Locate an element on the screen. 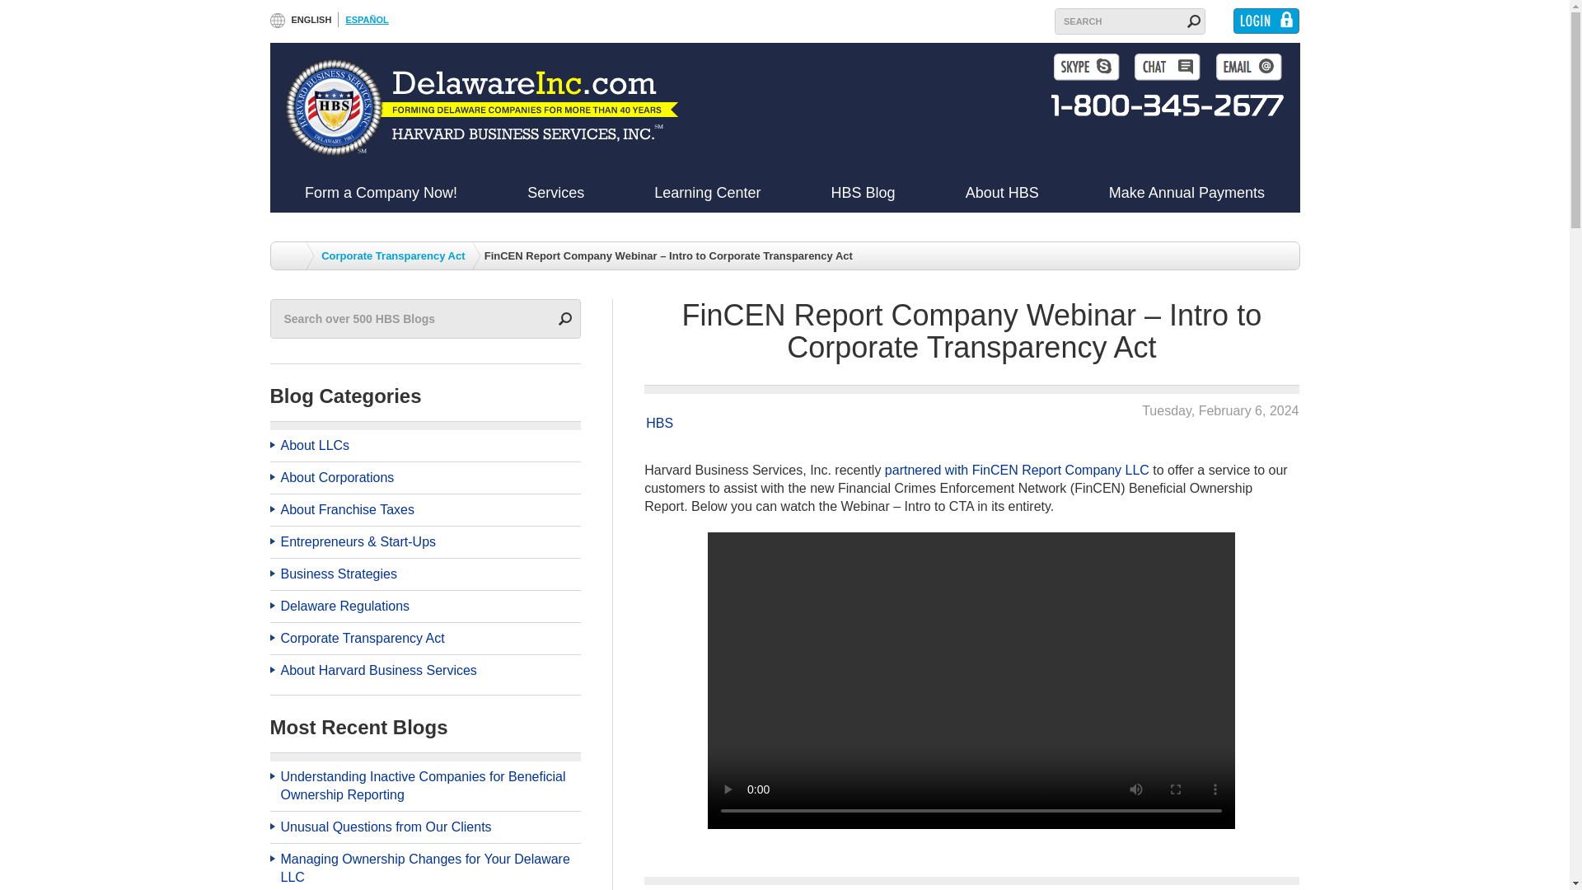 This screenshot has width=1582, height=890. Login is located at coordinates (1266, 21).